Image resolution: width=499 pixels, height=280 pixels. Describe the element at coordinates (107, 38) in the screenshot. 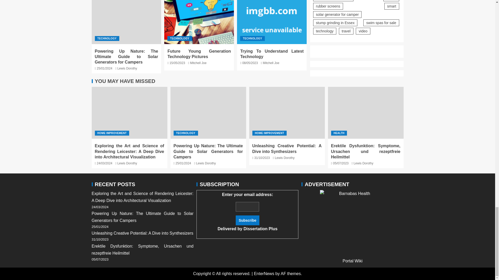

I see `TECHNOLOGY` at that location.